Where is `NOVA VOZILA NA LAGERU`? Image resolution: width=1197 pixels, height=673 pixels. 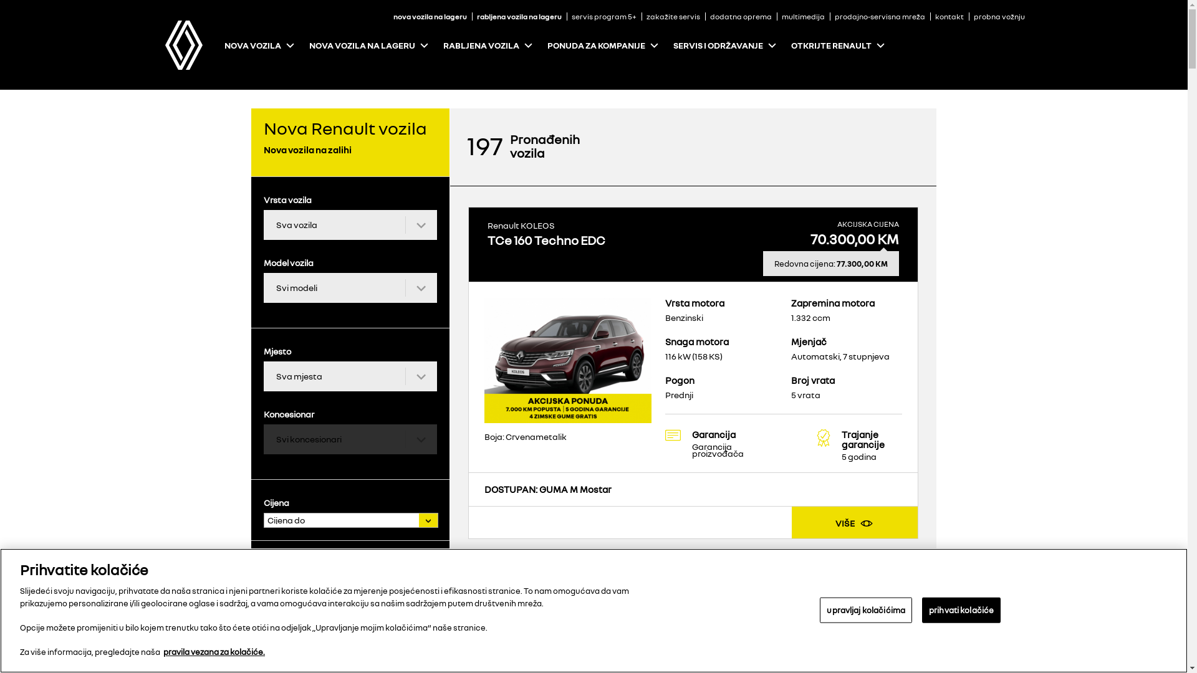
NOVA VOZILA NA LAGERU is located at coordinates (362, 45).